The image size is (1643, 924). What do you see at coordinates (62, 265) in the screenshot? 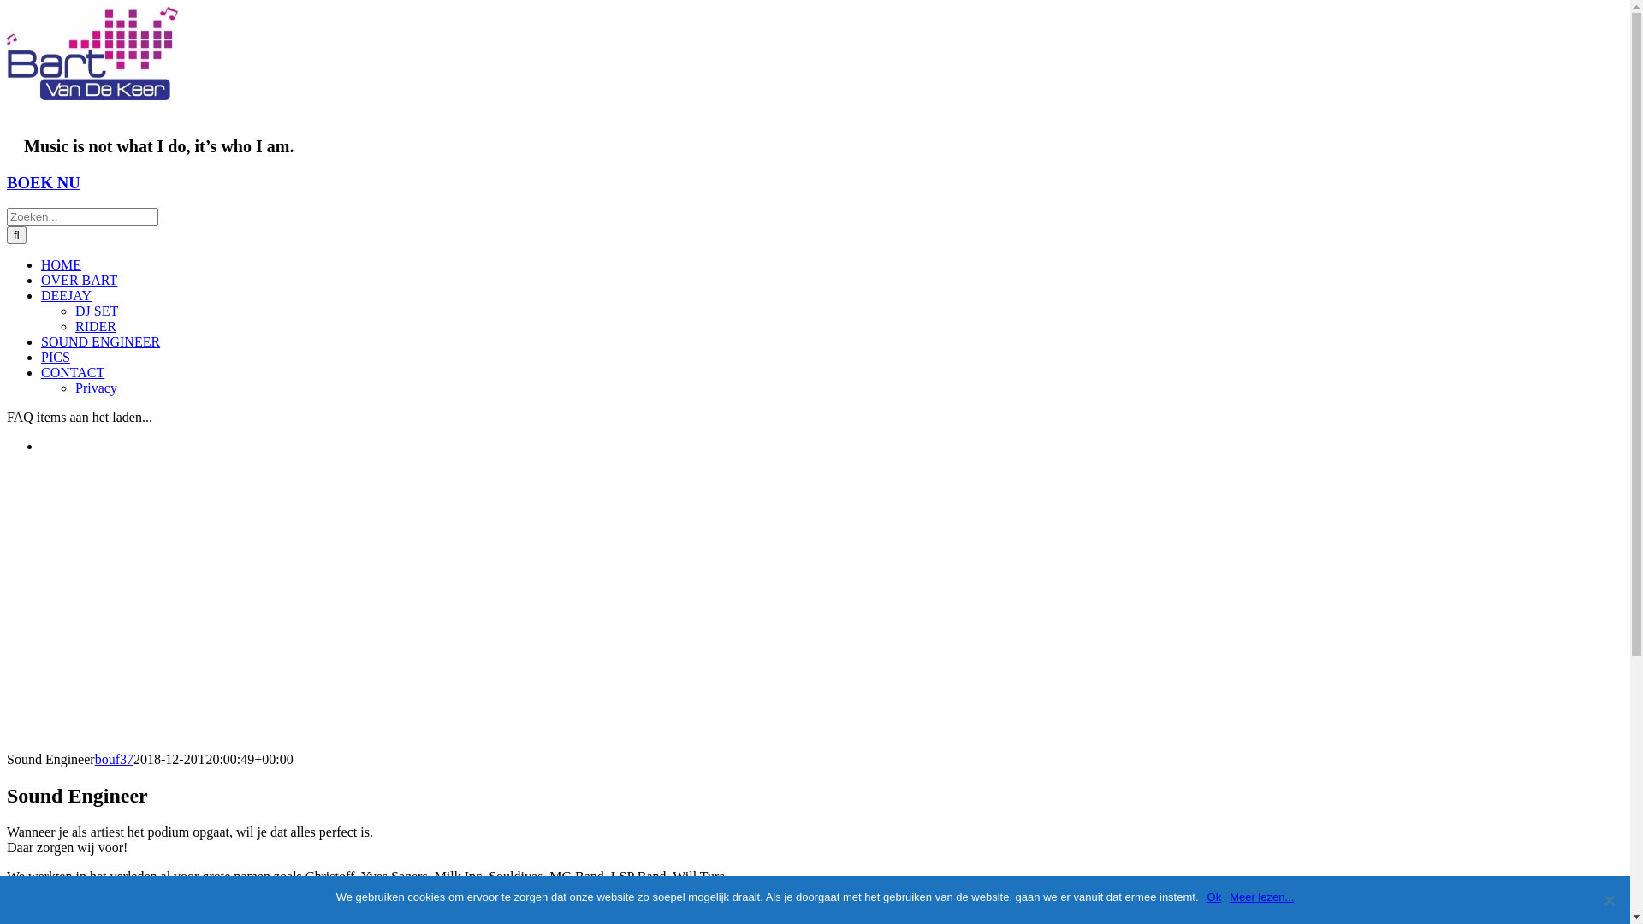
I see `HOME` at bounding box center [62, 265].